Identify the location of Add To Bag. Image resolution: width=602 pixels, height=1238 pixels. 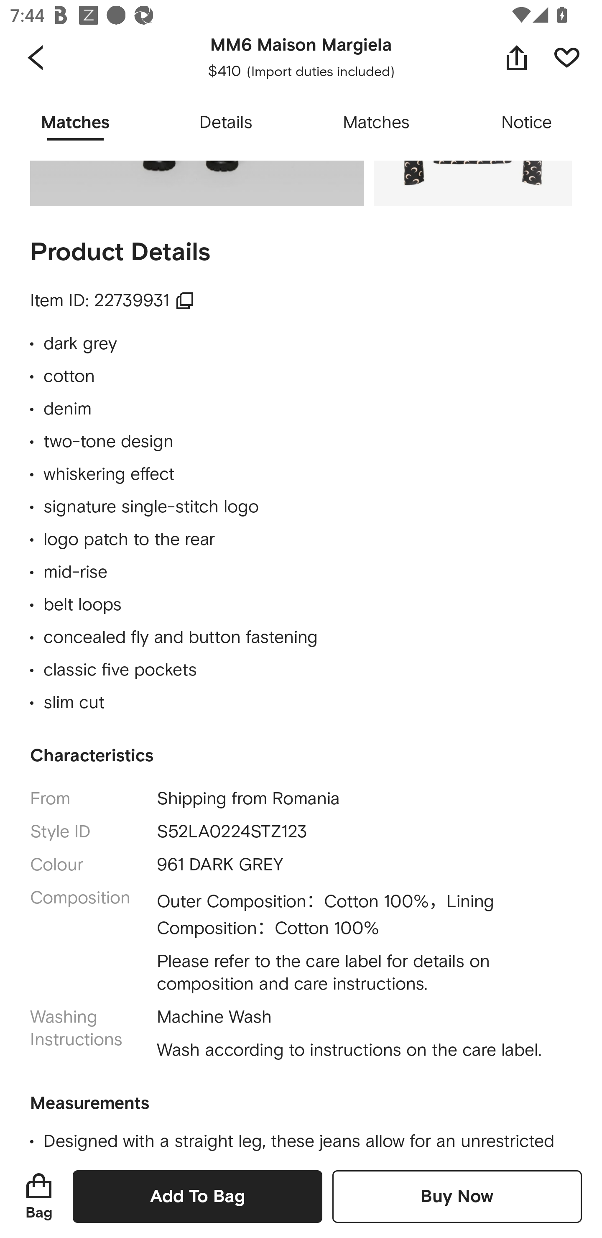
(197, 1196).